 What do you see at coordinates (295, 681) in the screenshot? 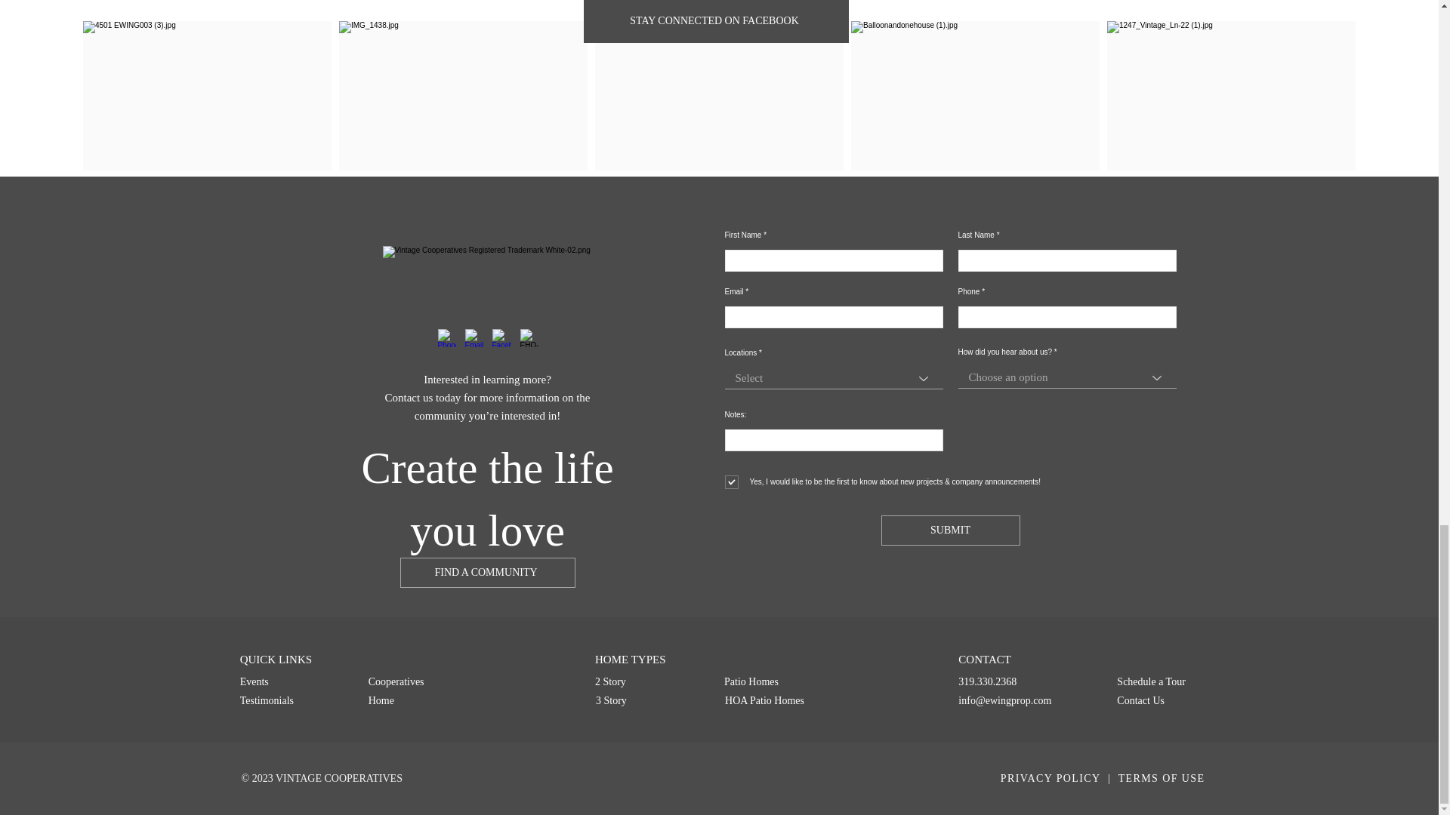
I see `Events` at bounding box center [295, 681].